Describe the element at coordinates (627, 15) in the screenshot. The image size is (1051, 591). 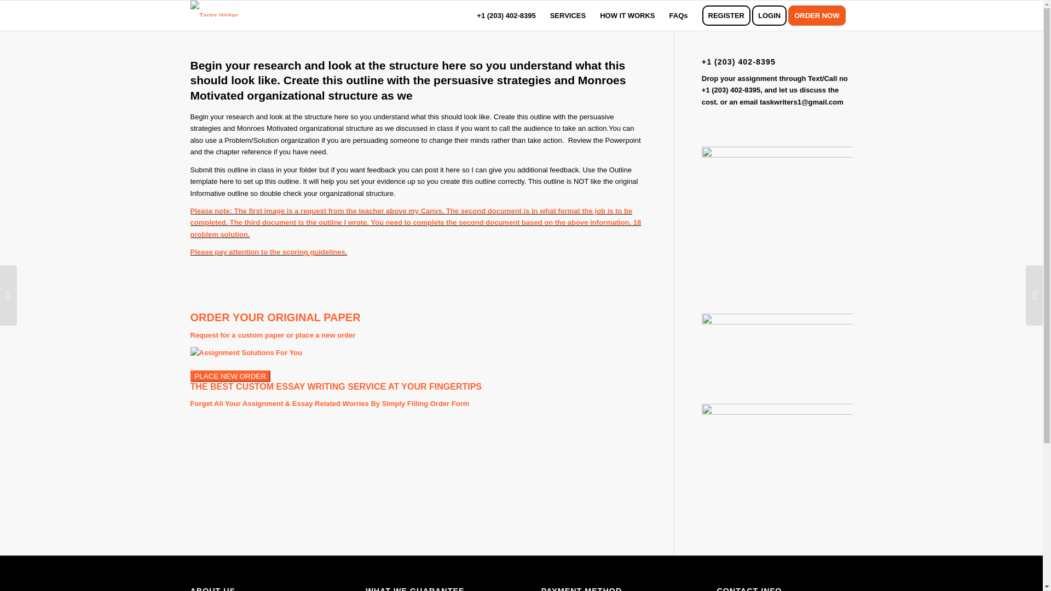
I see `HOW IT WORKS` at that location.